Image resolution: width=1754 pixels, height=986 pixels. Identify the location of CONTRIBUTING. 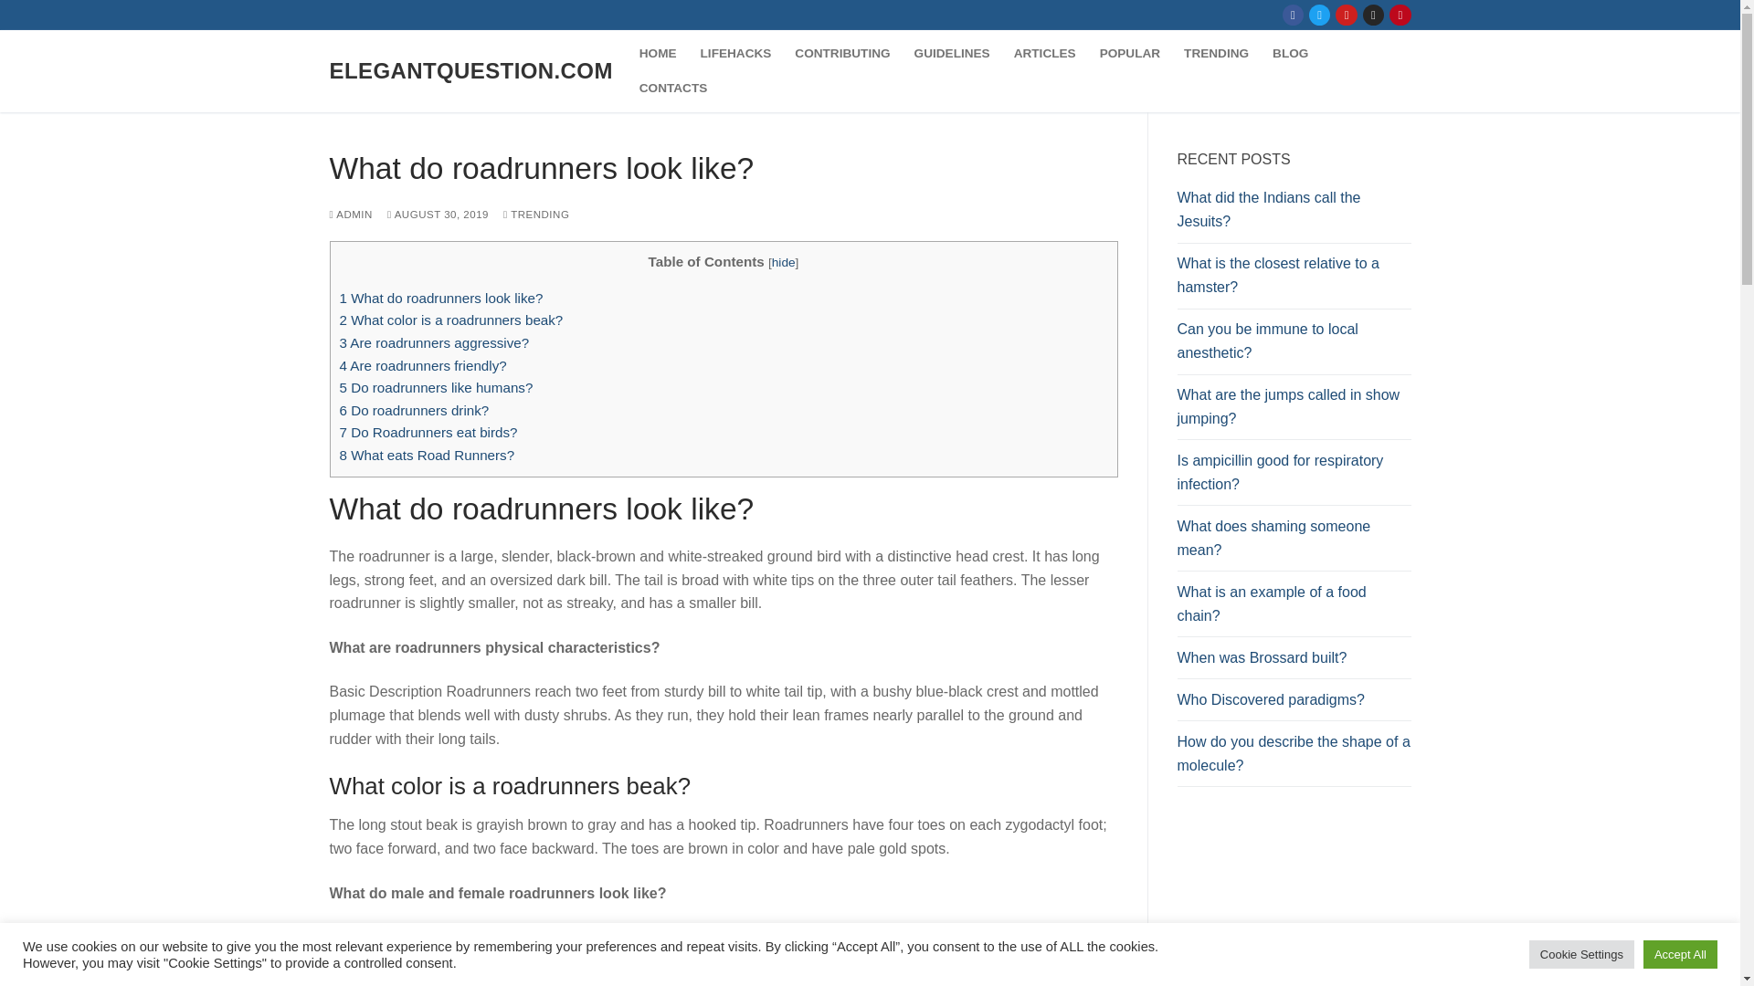
(841, 53).